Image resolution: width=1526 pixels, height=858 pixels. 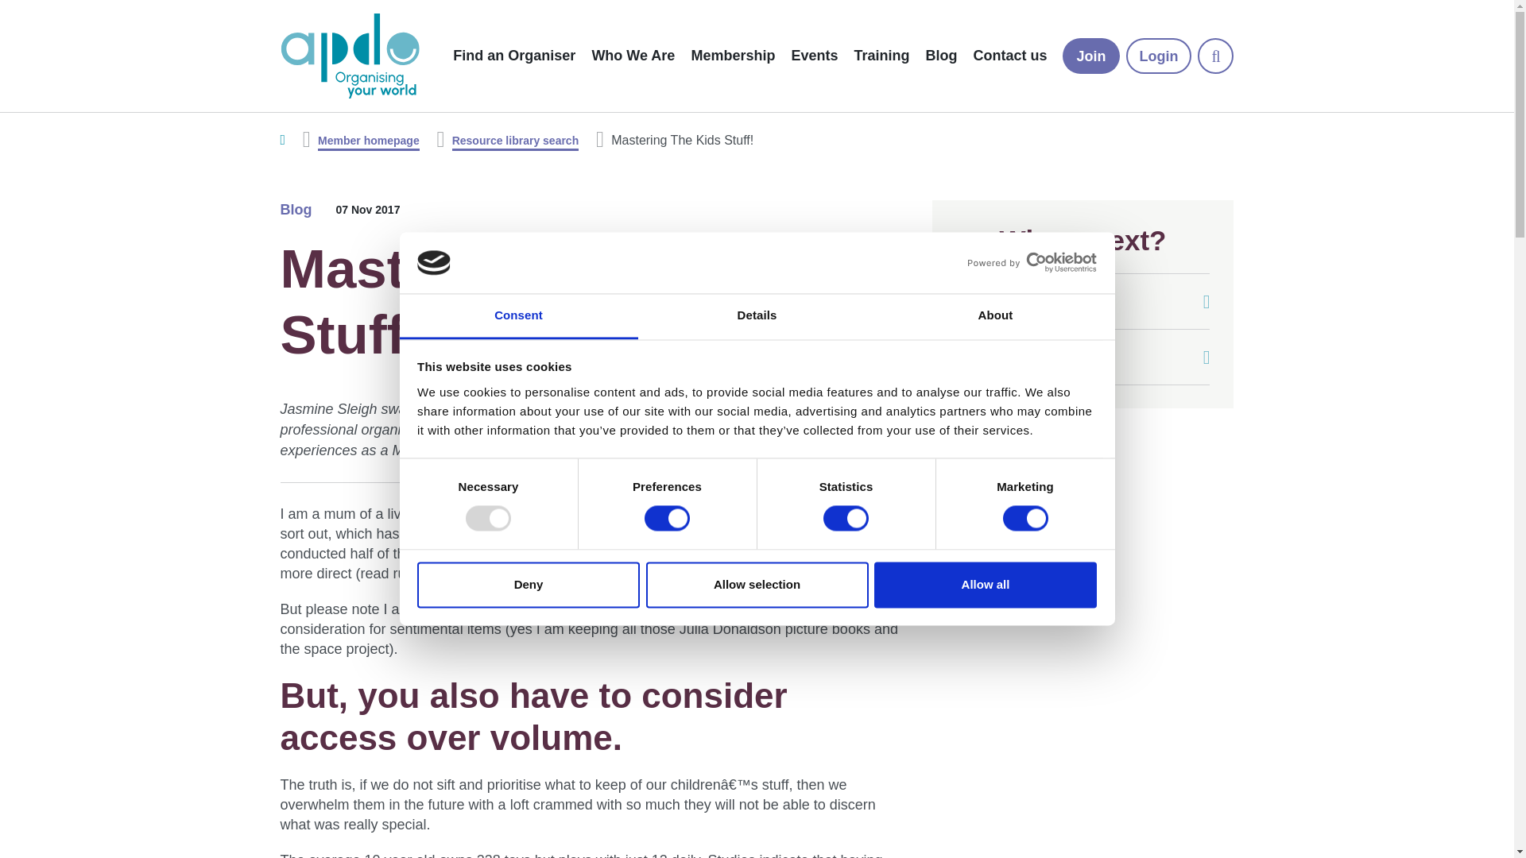 What do you see at coordinates (1083, 356) in the screenshot?
I see `Who we are` at bounding box center [1083, 356].